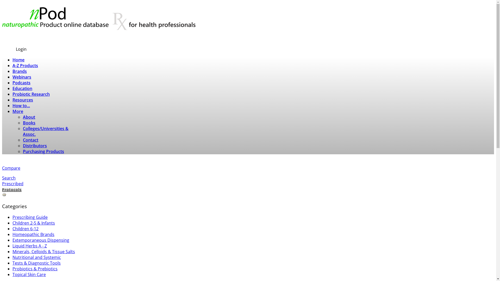 This screenshot has width=500, height=281. I want to click on A-Z Products, so click(25, 66).